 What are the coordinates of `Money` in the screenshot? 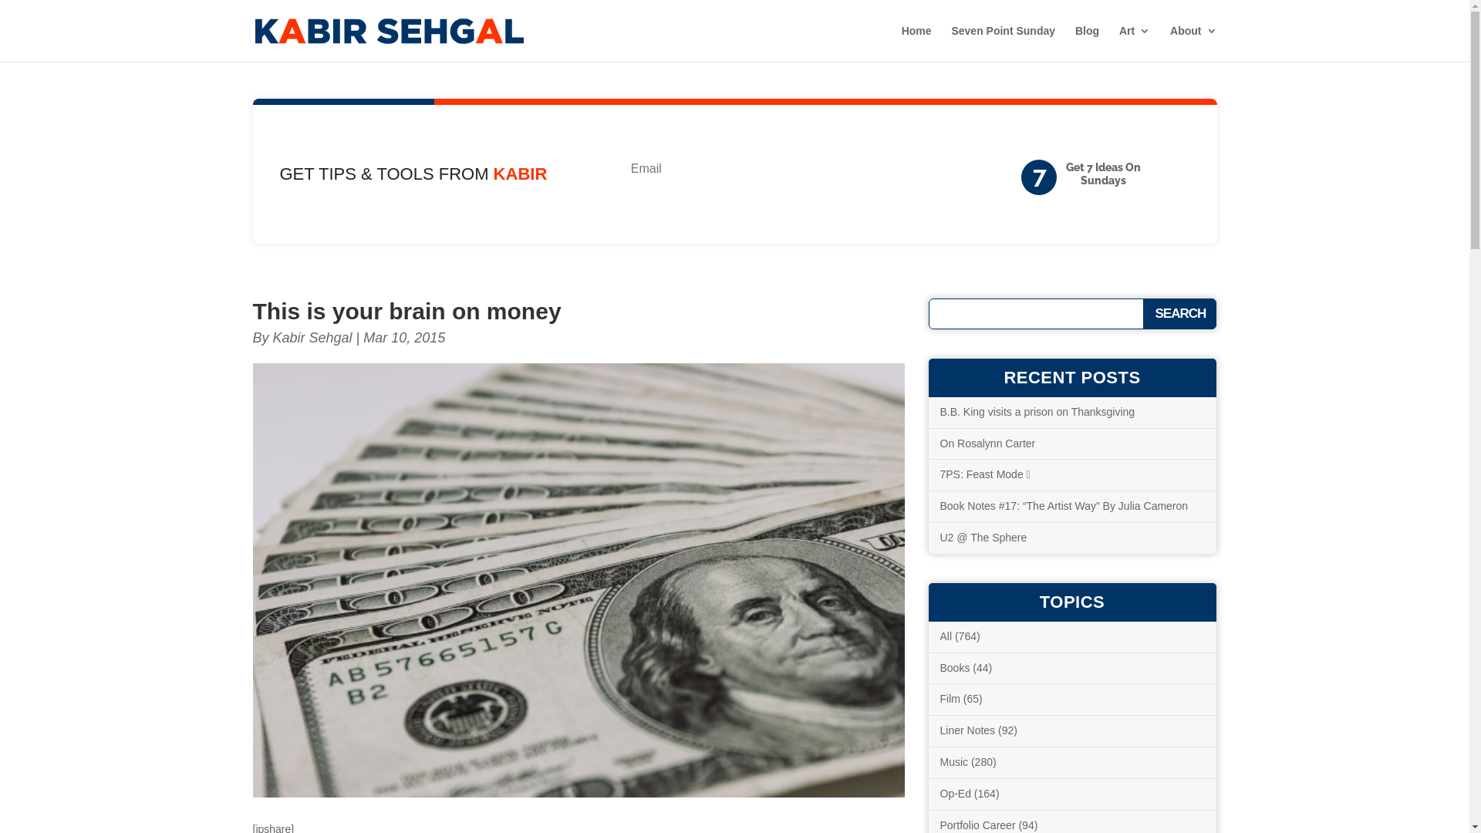 It's located at (579, 580).